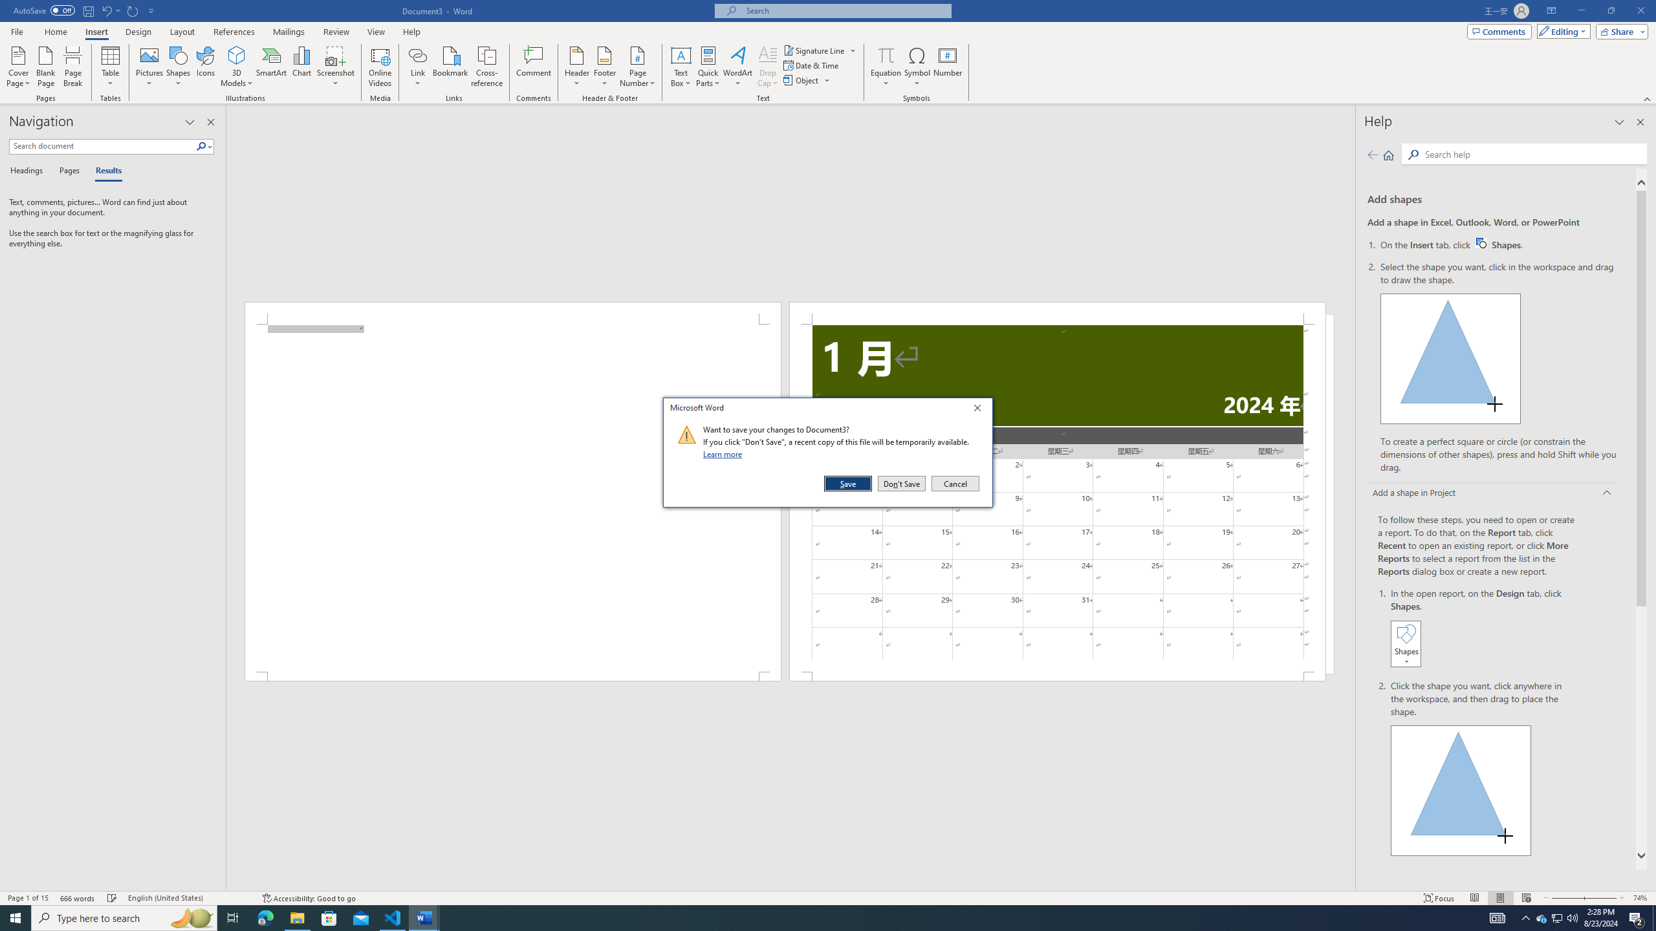 The height and width of the screenshot is (931, 1656). Describe the element at coordinates (72, 67) in the screenshot. I see `Page Break` at that location.